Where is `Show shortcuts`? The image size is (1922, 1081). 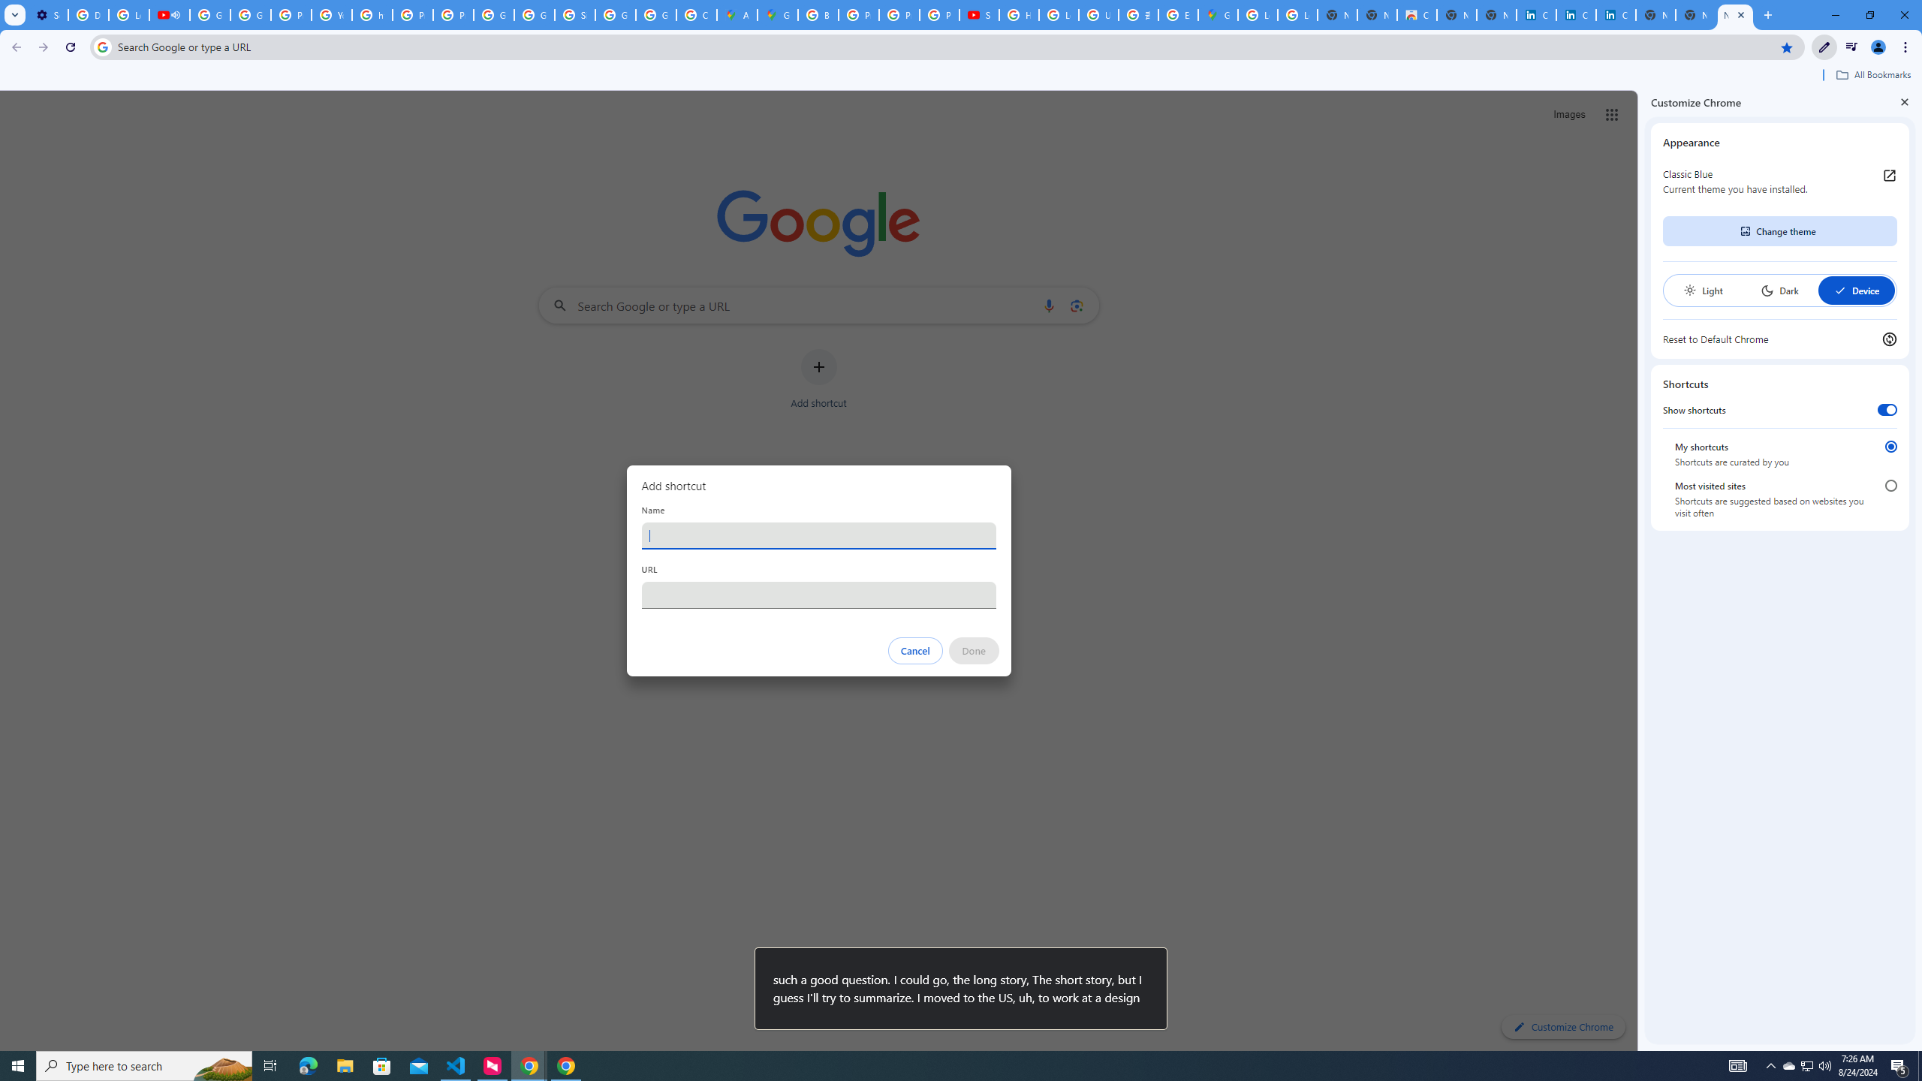
Show shortcuts is located at coordinates (1887, 410).